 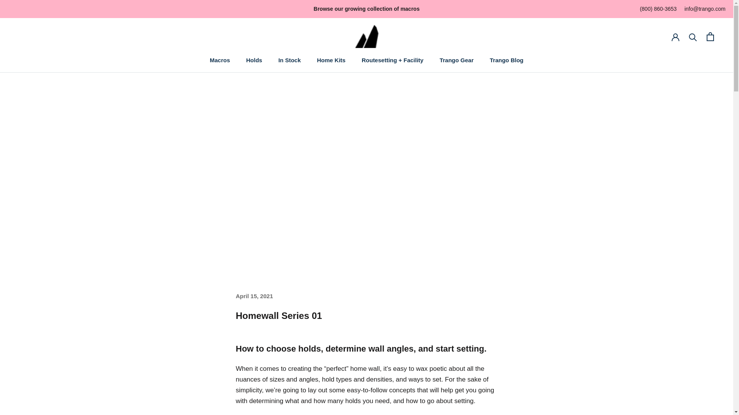 I want to click on Browse our growing collection of macros, so click(x=220, y=60).